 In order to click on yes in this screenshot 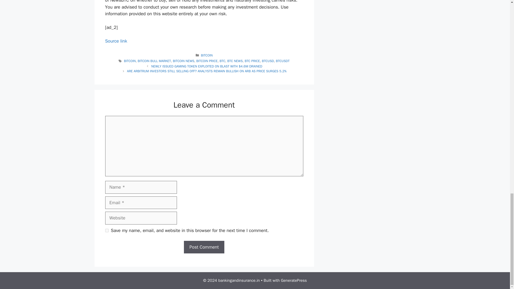, I will do `click(107, 231)`.